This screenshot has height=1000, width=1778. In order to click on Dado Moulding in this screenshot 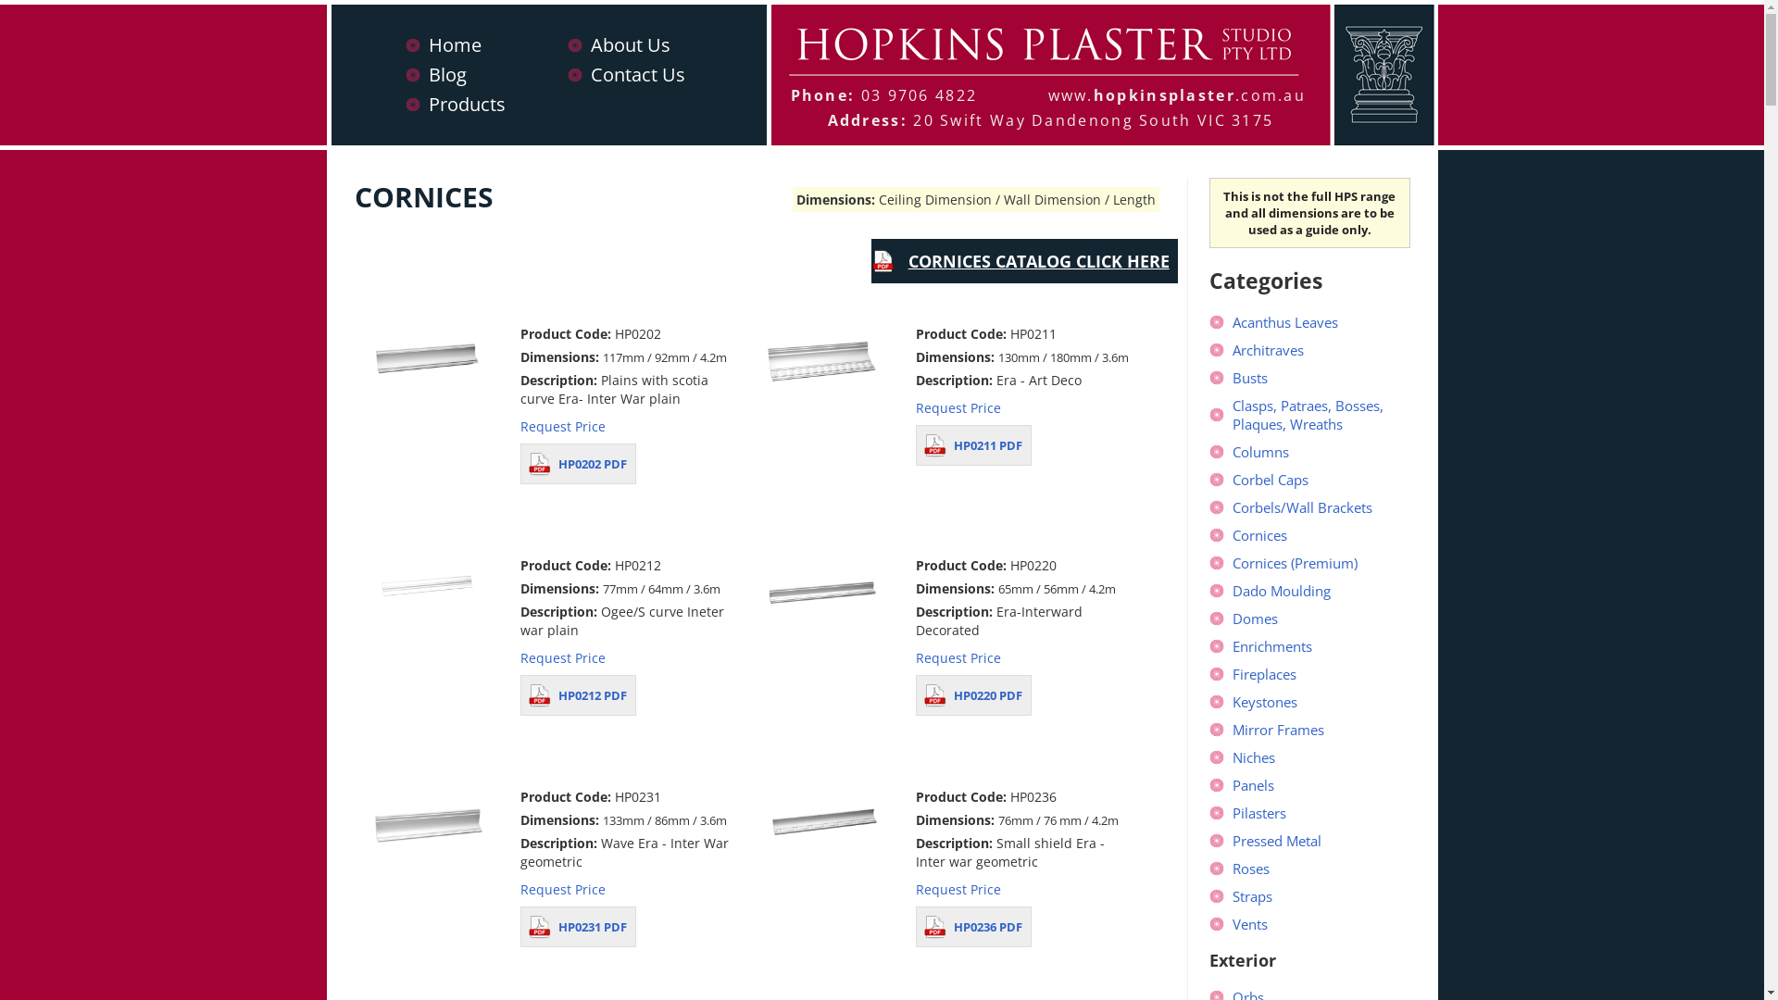, I will do `click(1282, 591)`.